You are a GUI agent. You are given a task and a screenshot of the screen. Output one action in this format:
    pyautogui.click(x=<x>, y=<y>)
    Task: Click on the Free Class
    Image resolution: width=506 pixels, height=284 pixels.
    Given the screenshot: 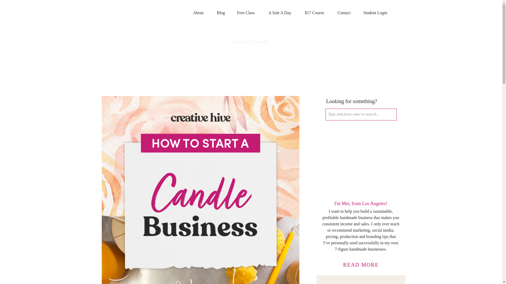 What is the action you would take?
    pyautogui.click(x=247, y=13)
    